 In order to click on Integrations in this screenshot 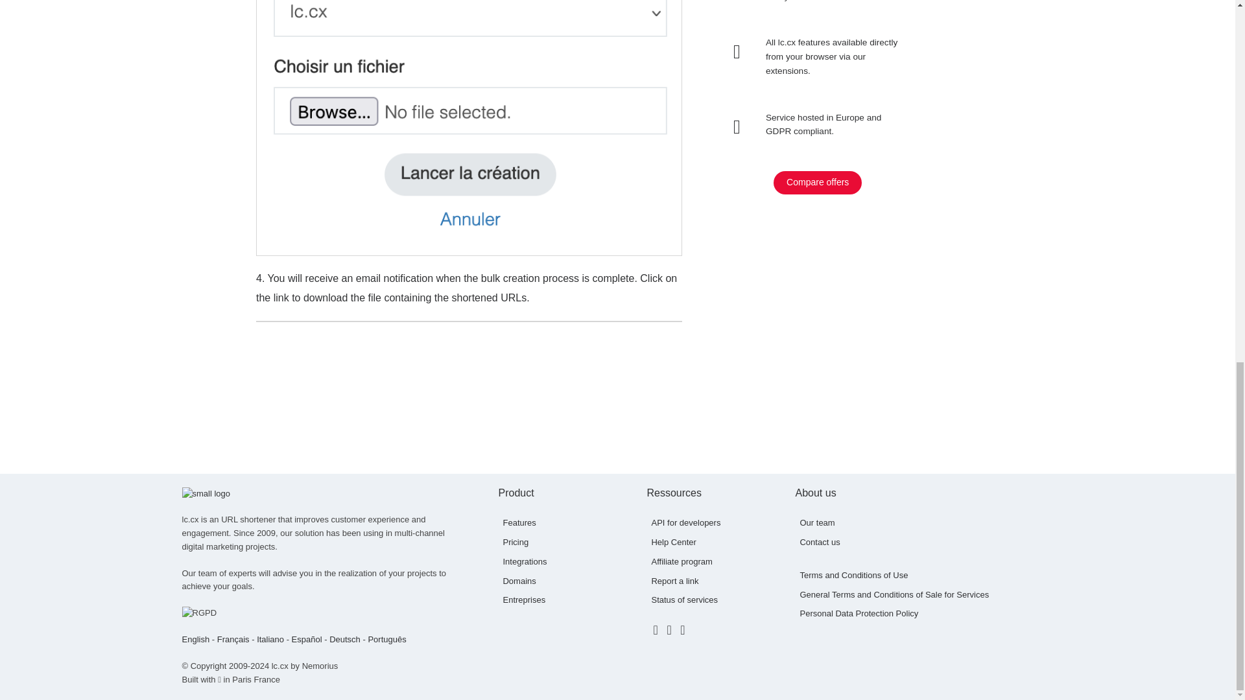, I will do `click(524, 561)`.